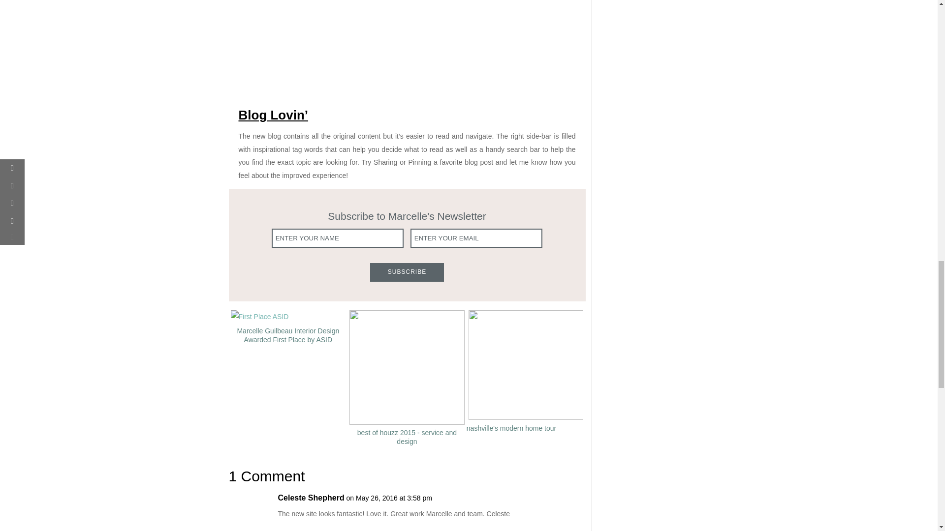 This screenshot has height=531, width=945. Describe the element at coordinates (407, 437) in the screenshot. I see `best of houzz 2015 - service and design` at that location.